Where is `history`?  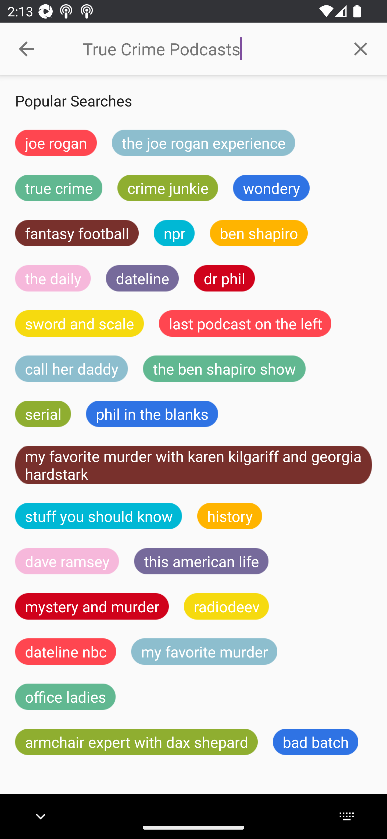
history is located at coordinates (230, 516).